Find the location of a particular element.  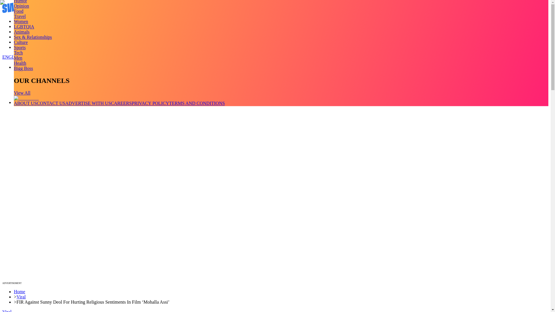

Humor is located at coordinates (20, 1).